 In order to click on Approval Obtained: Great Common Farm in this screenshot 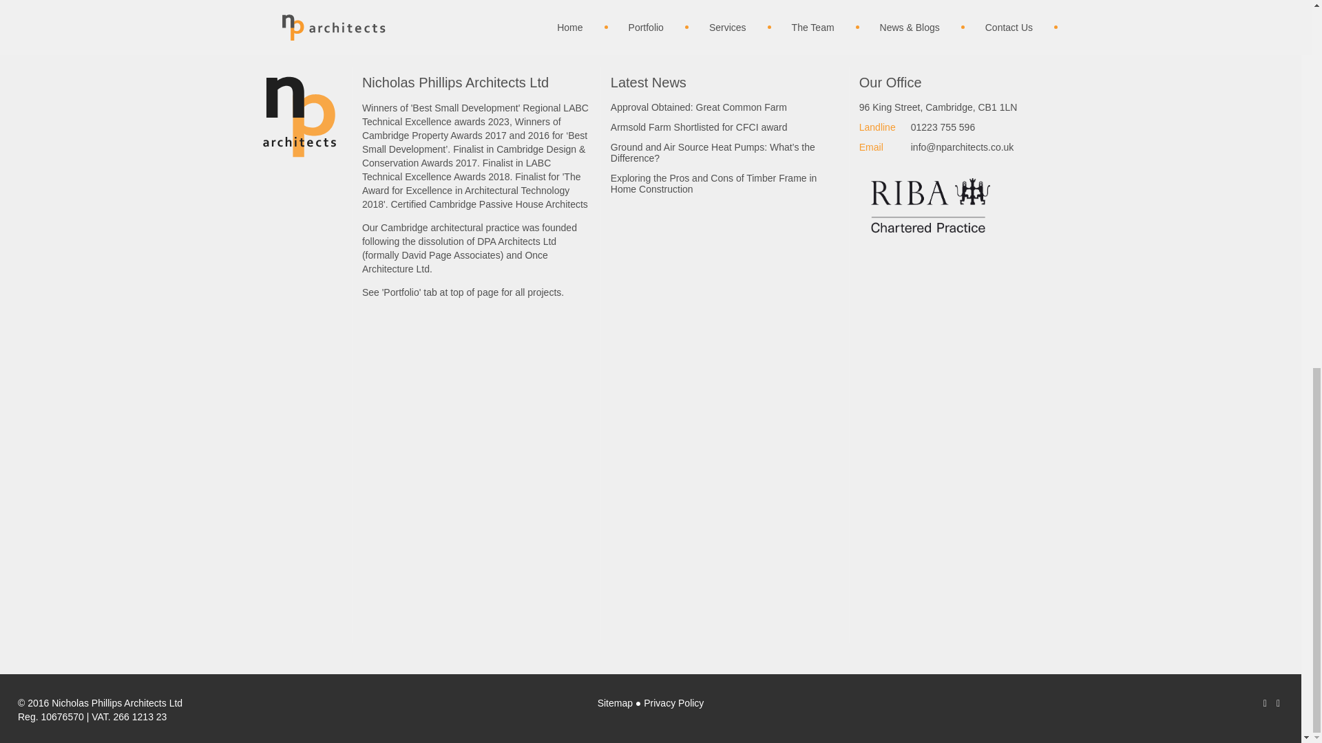, I will do `click(725, 110)`.